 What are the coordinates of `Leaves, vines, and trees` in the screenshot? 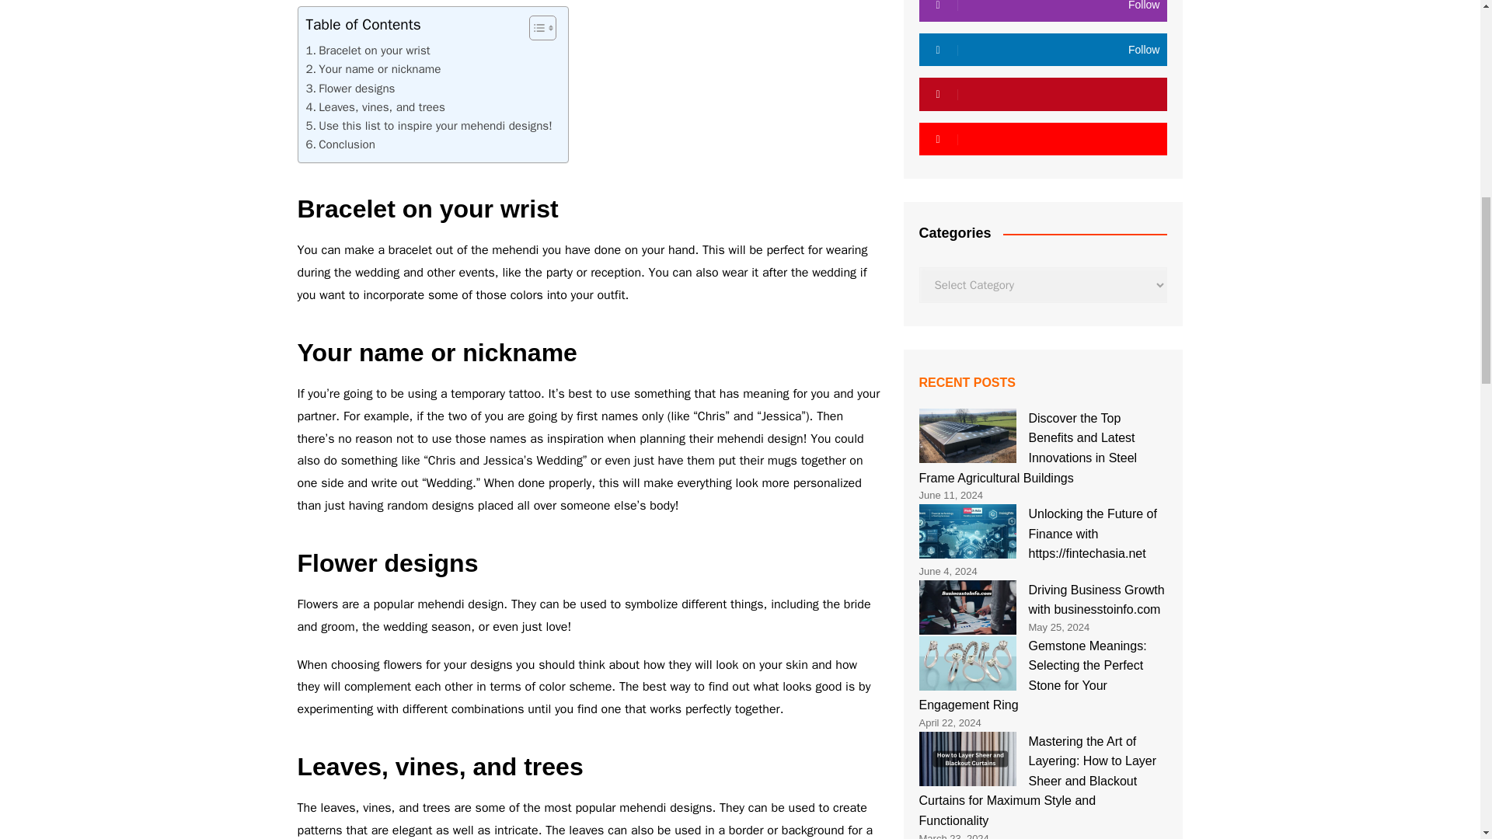 It's located at (375, 107).